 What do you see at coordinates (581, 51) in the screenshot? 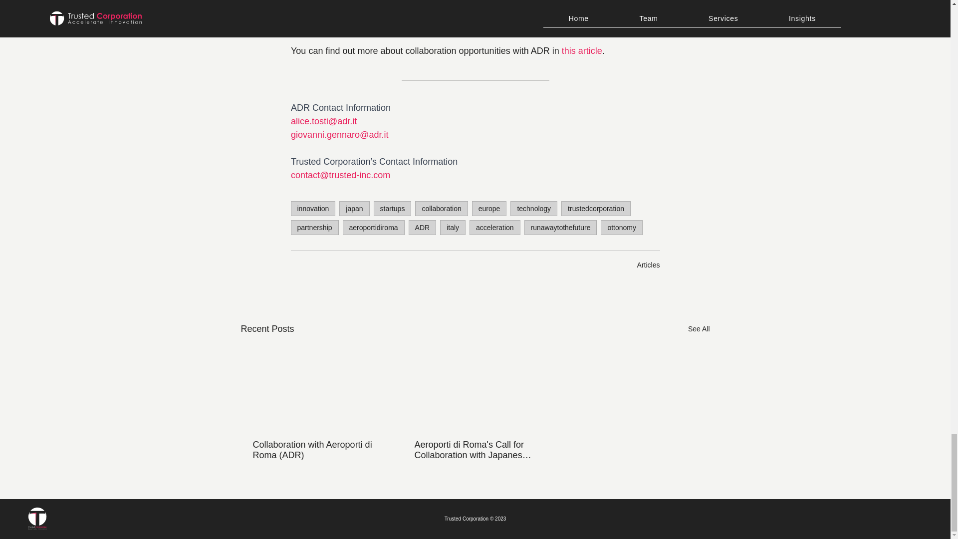
I see `this article` at bounding box center [581, 51].